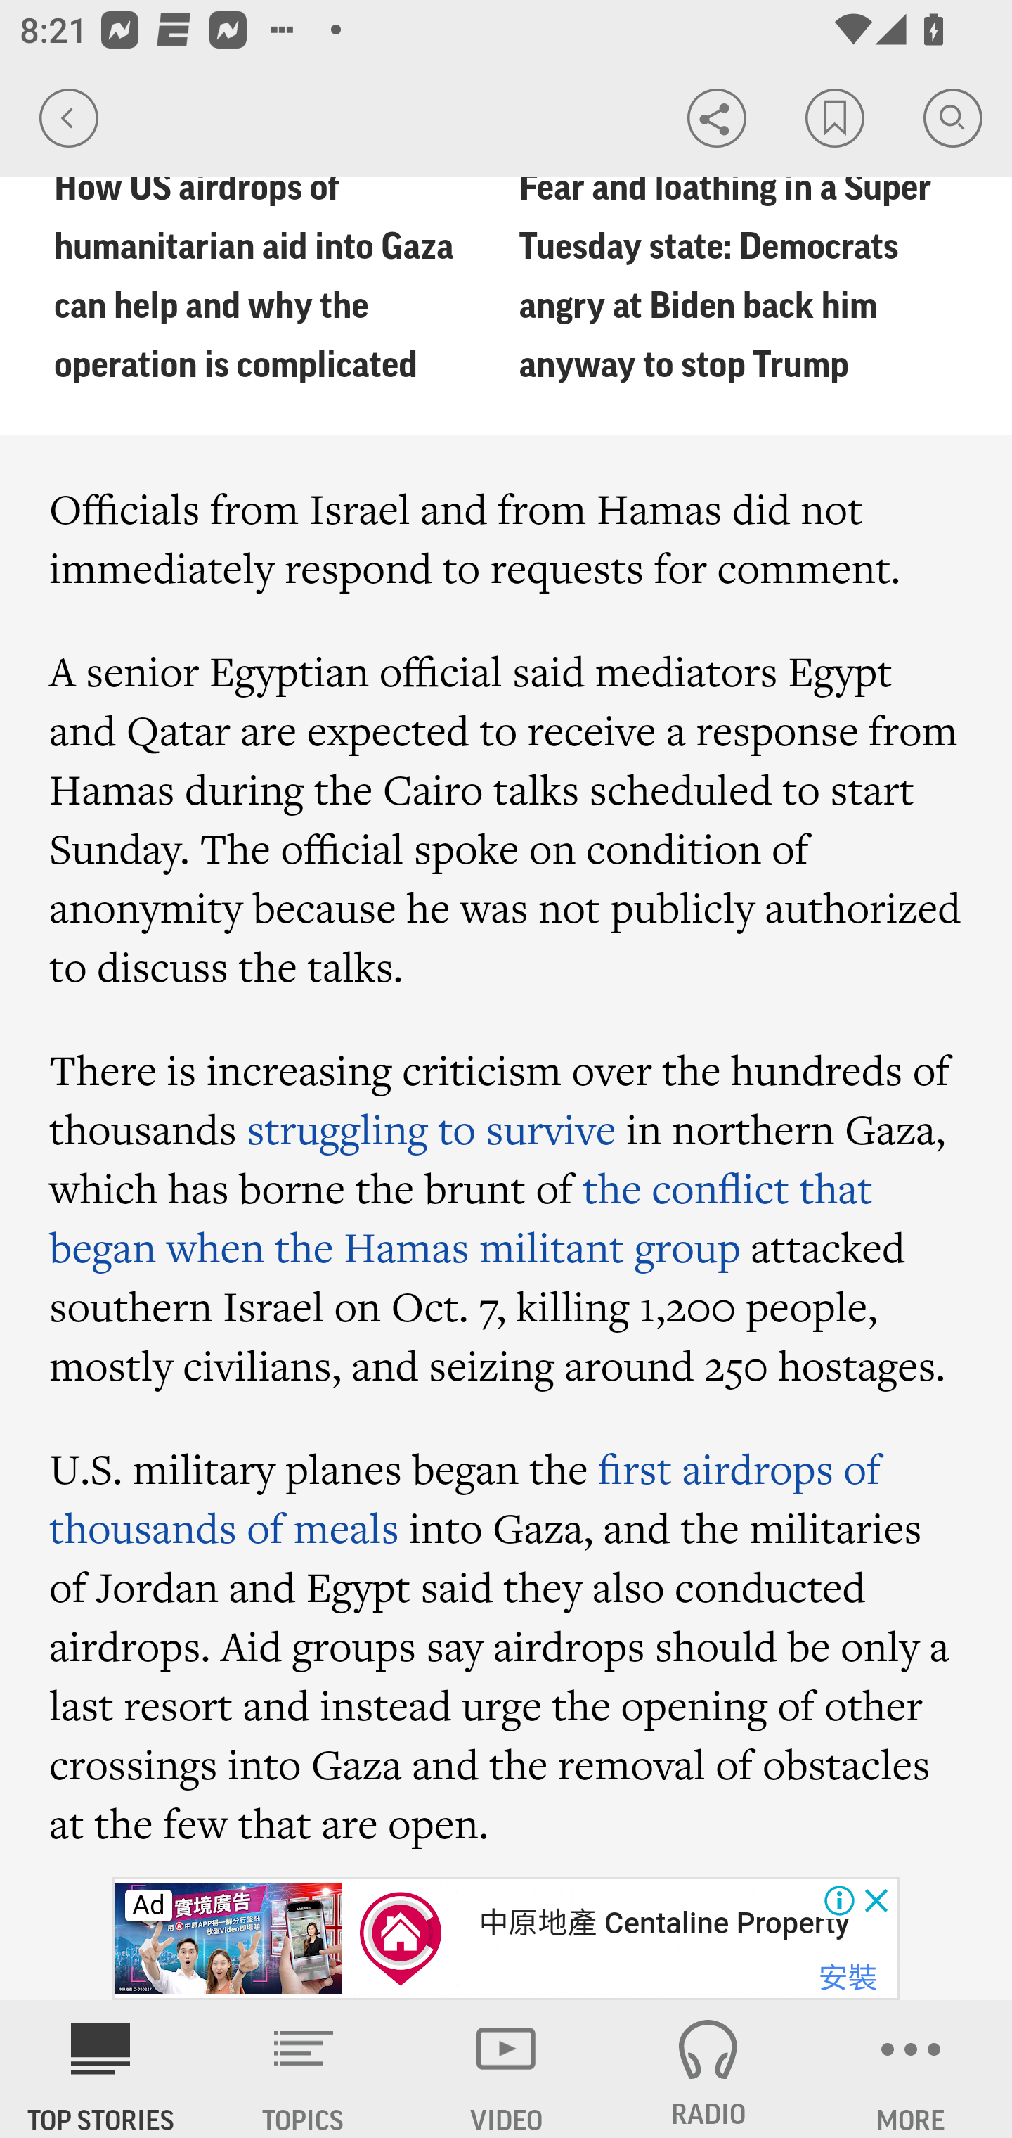 The image size is (1012, 2138). Describe the element at coordinates (663, 1923) in the screenshot. I see `中原地產 Centaline Property` at that location.